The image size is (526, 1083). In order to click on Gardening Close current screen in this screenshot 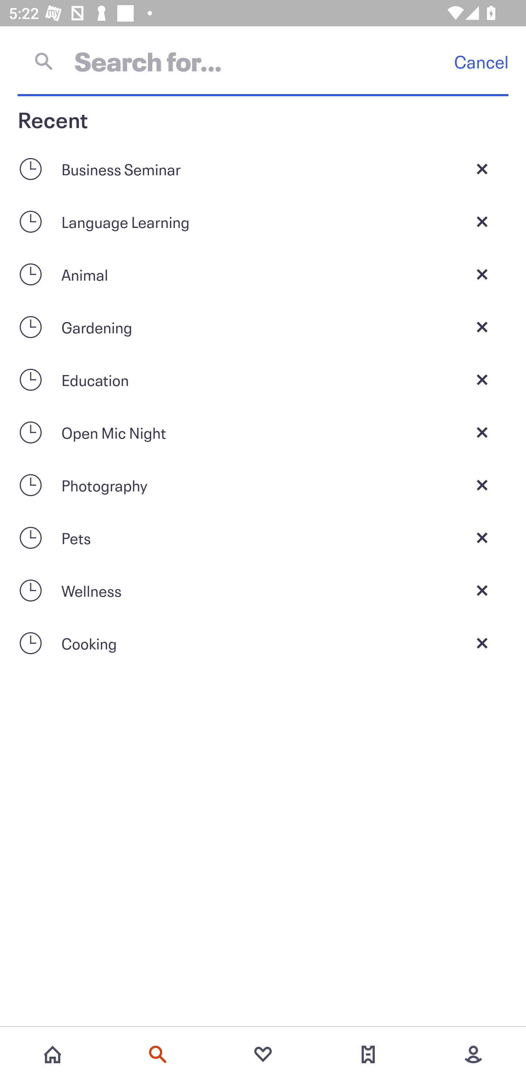, I will do `click(263, 327)`.